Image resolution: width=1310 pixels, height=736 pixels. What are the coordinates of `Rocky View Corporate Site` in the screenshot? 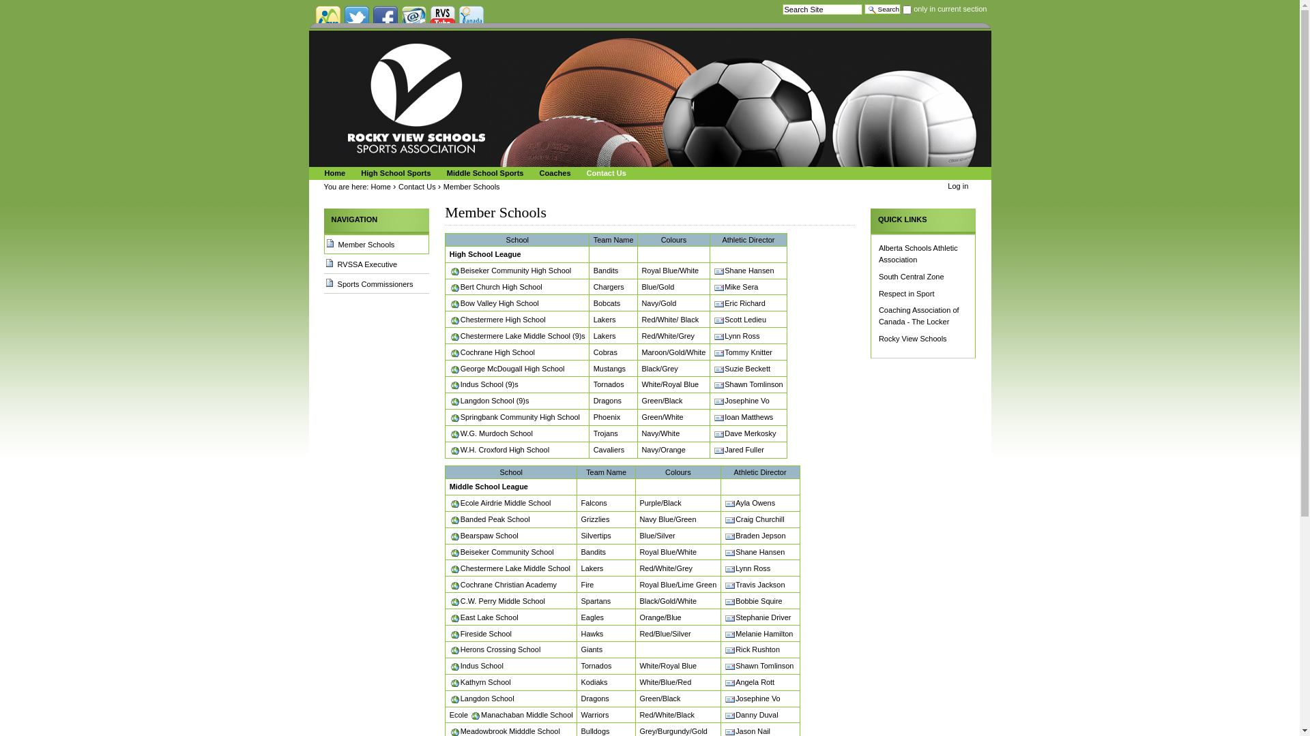 It's located at (327, 18).